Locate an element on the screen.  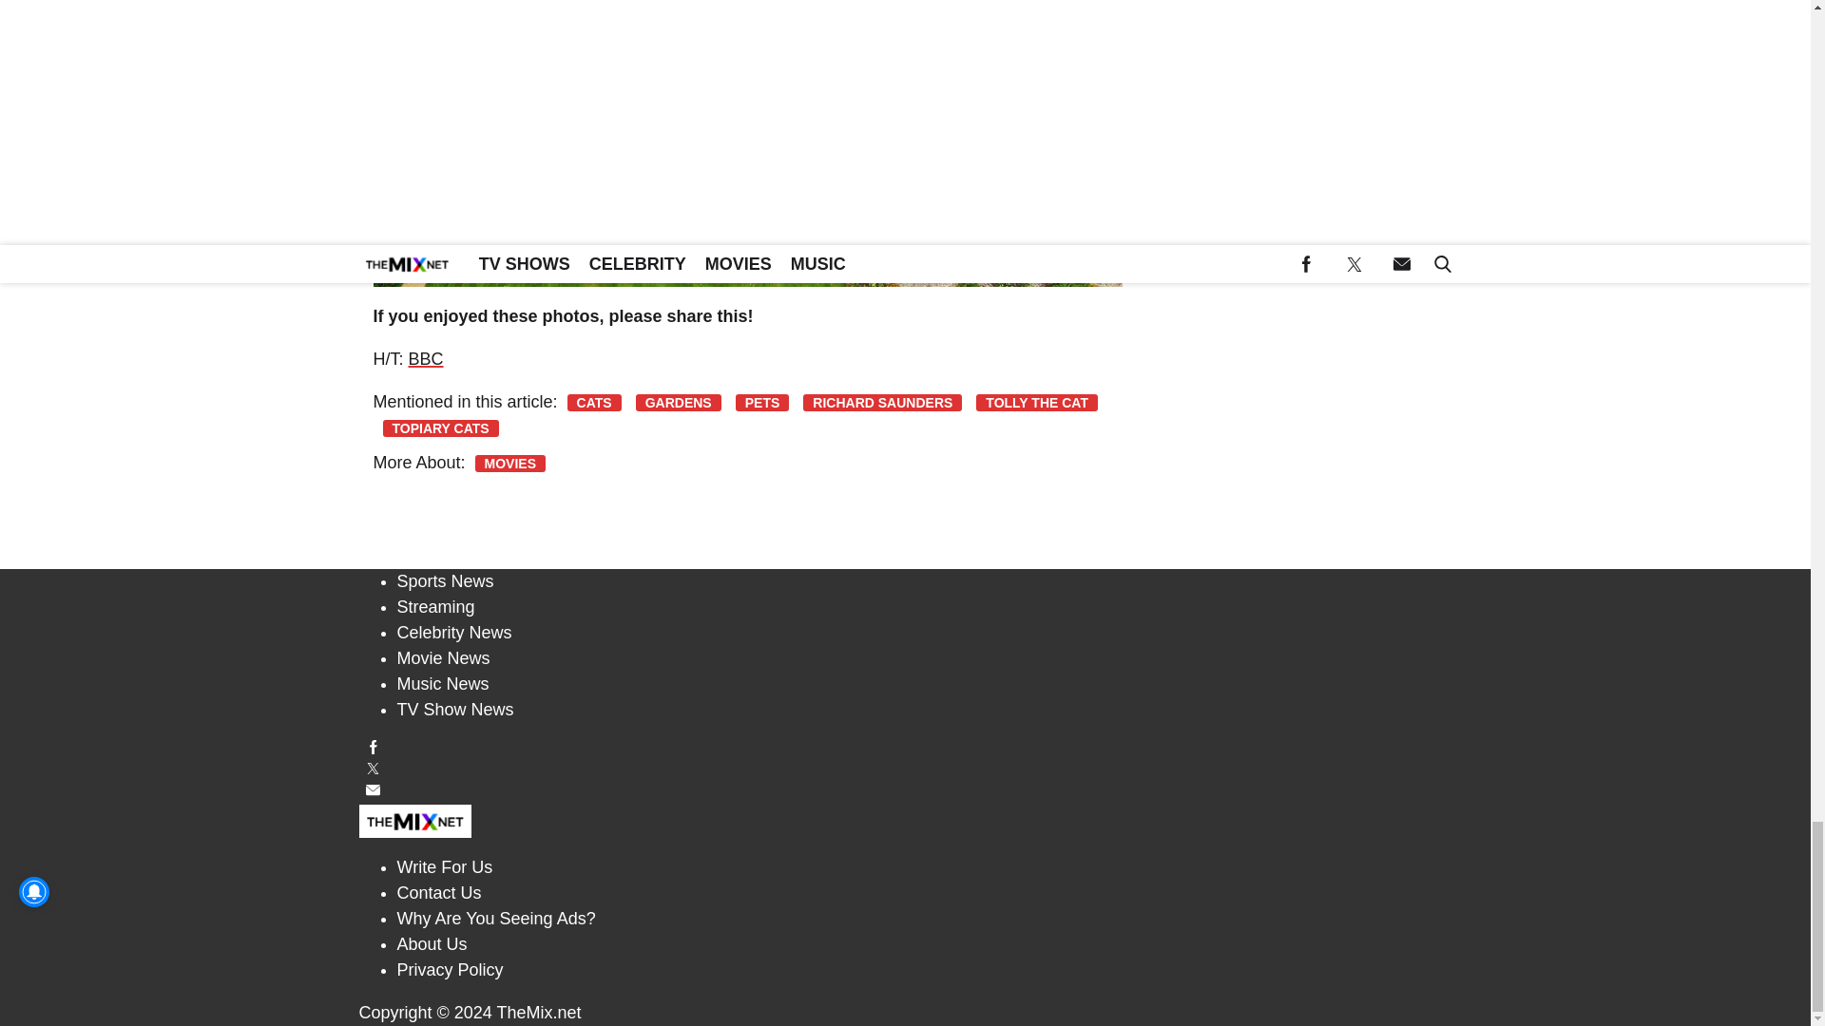
GARDENS is located at coordinates (678, 403).